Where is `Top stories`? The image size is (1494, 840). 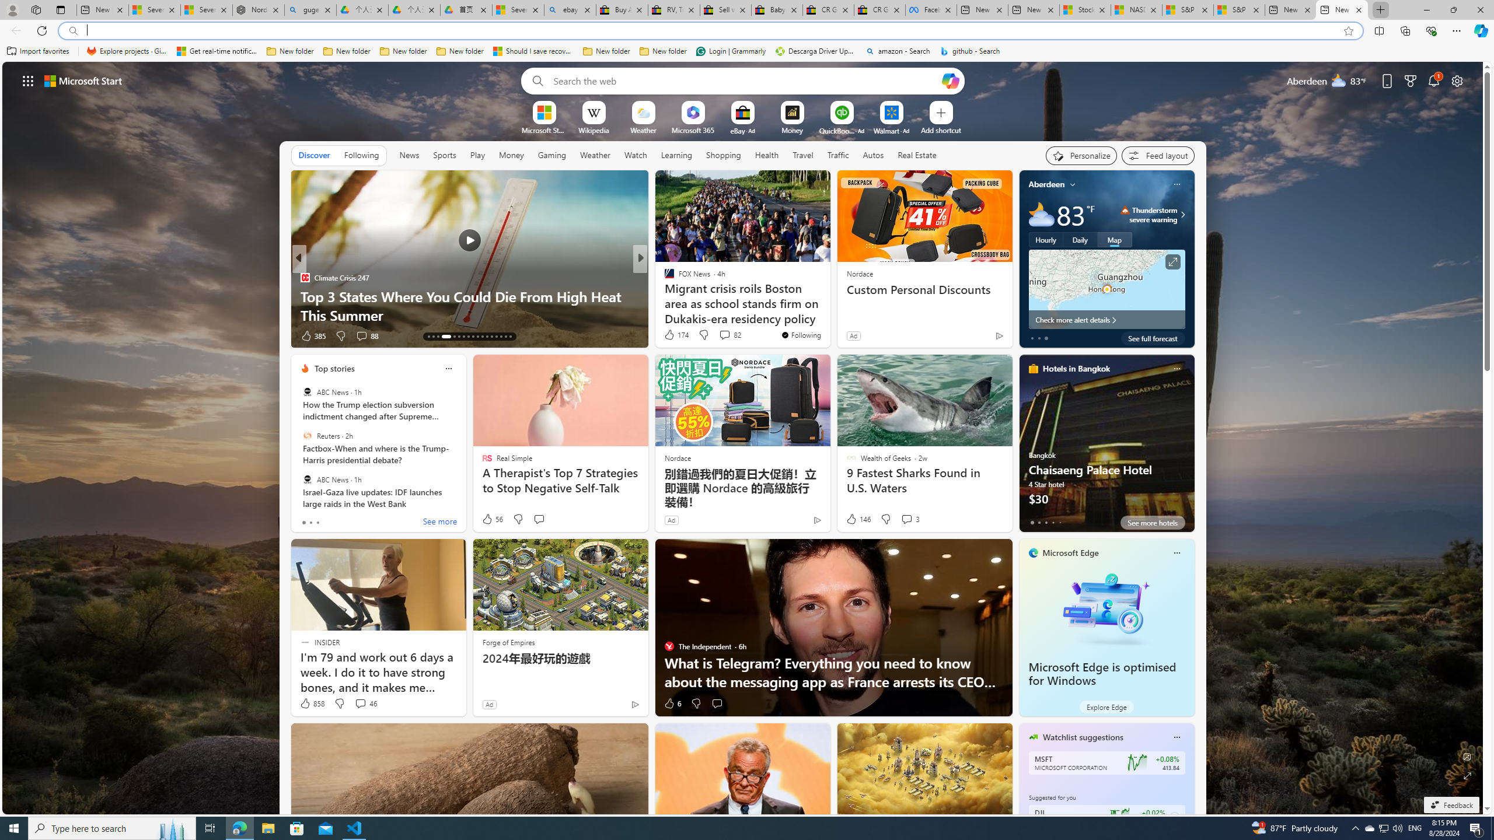
Top stories is located at coordinates (334, 369).